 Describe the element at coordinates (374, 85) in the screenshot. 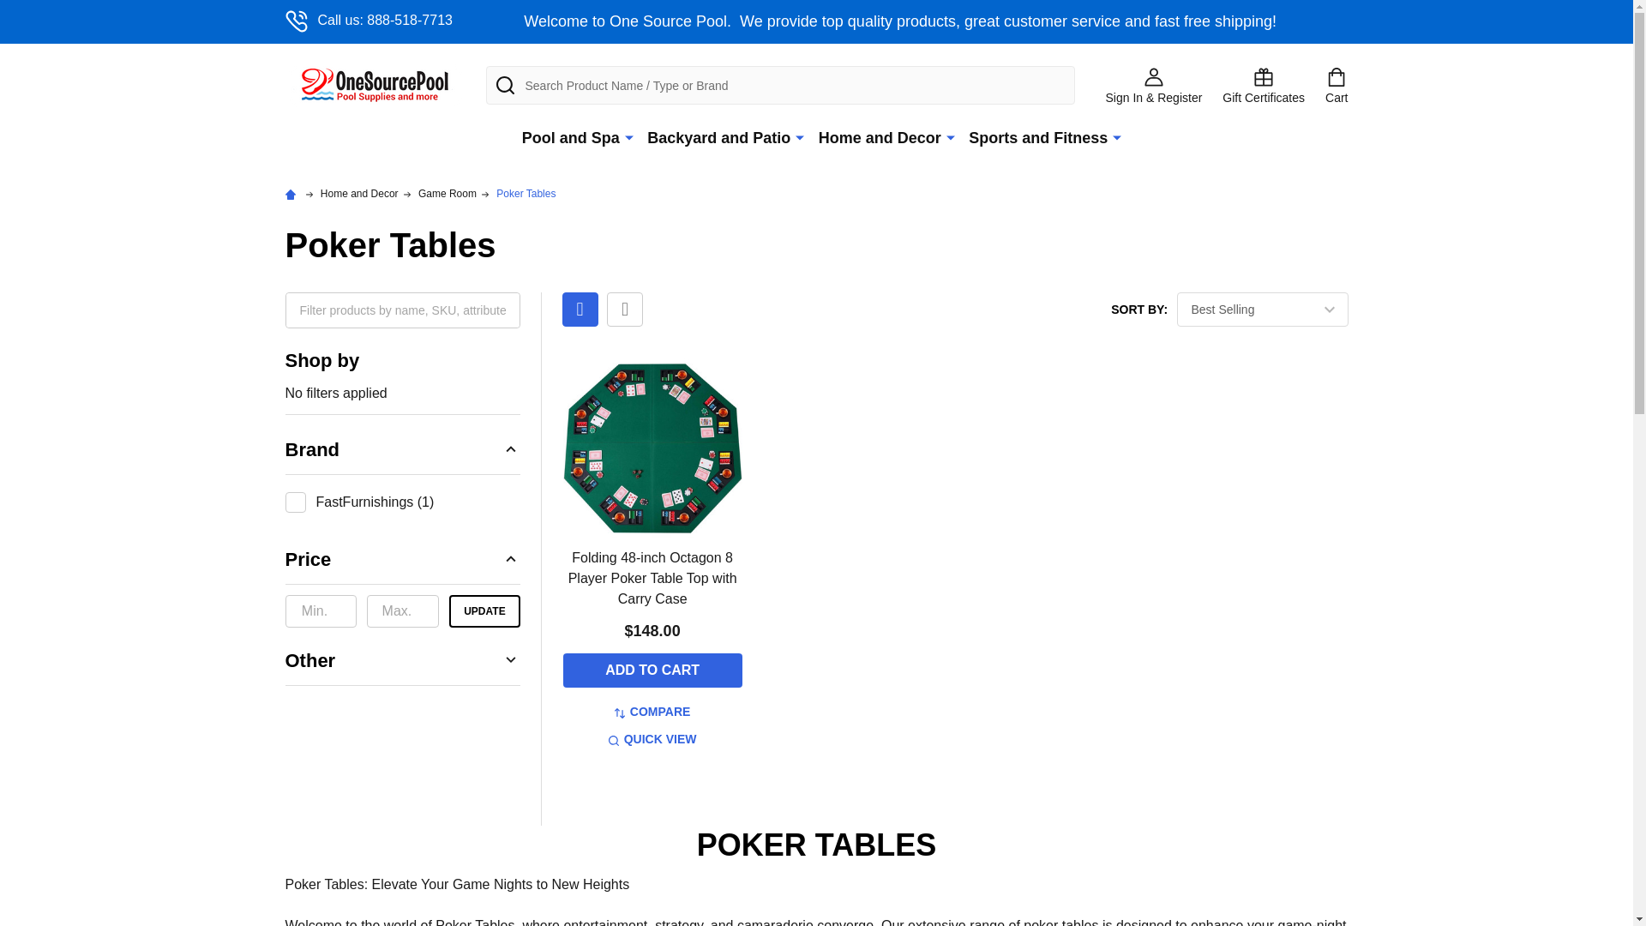

I see `OneSourcePool` at that location.